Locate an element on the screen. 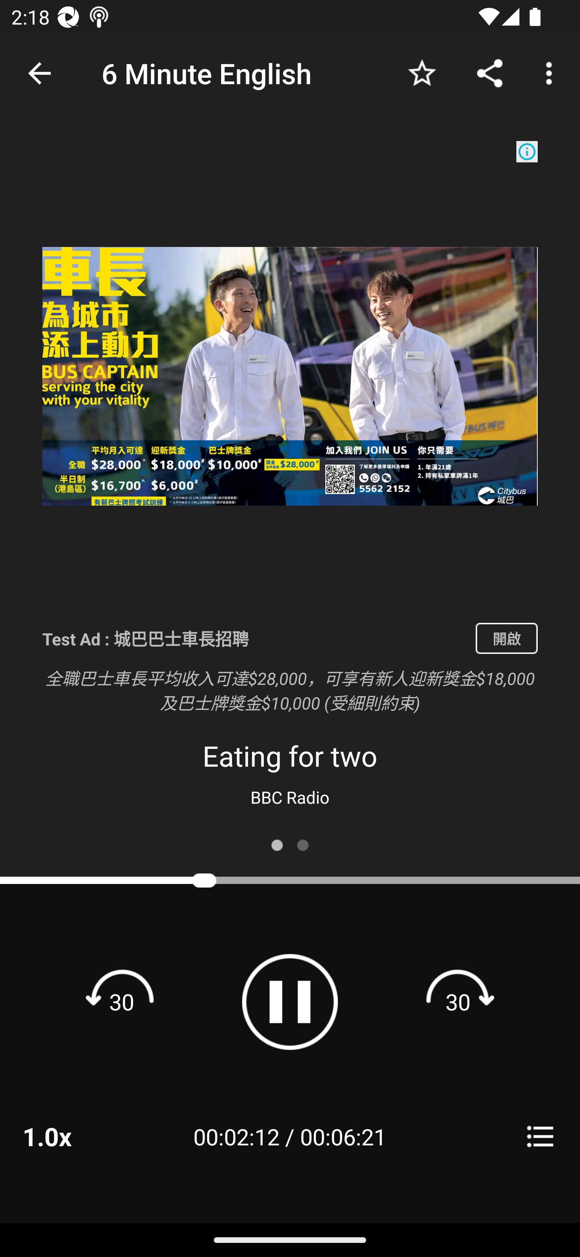  Test Ad : 城巴巴士車長招聘 is located at coordinates (253, 638).